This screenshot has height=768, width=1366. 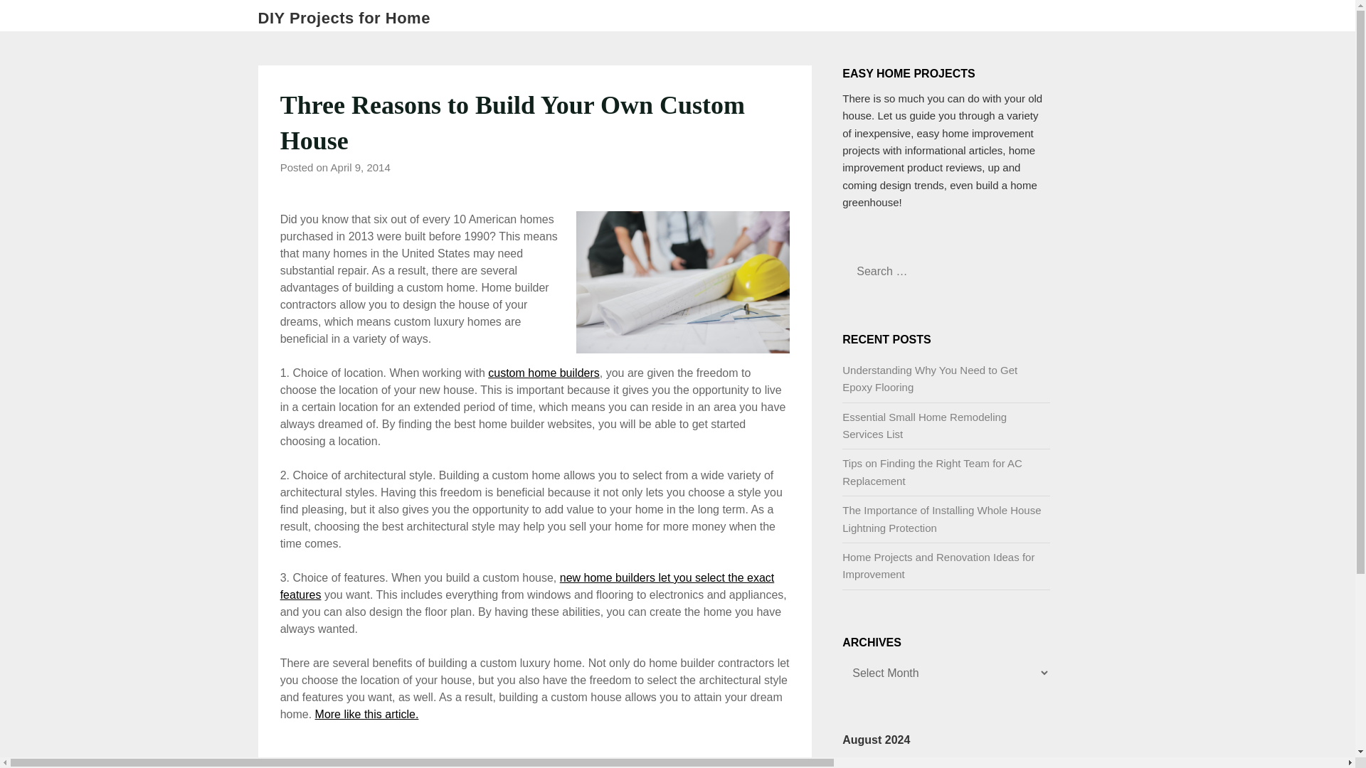 I want to click on Home Projects and Renovation Ideas for Improvement, so click(x=938, y=566).